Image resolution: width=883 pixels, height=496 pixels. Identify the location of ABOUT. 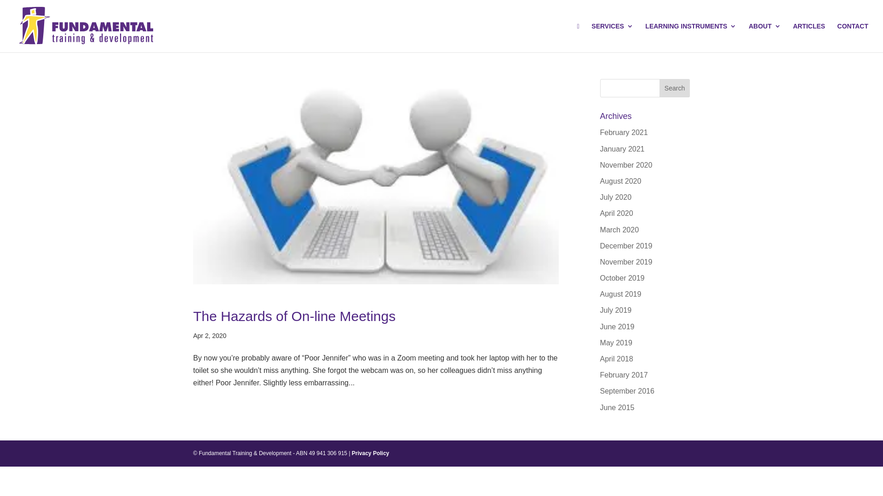
(765, 38).